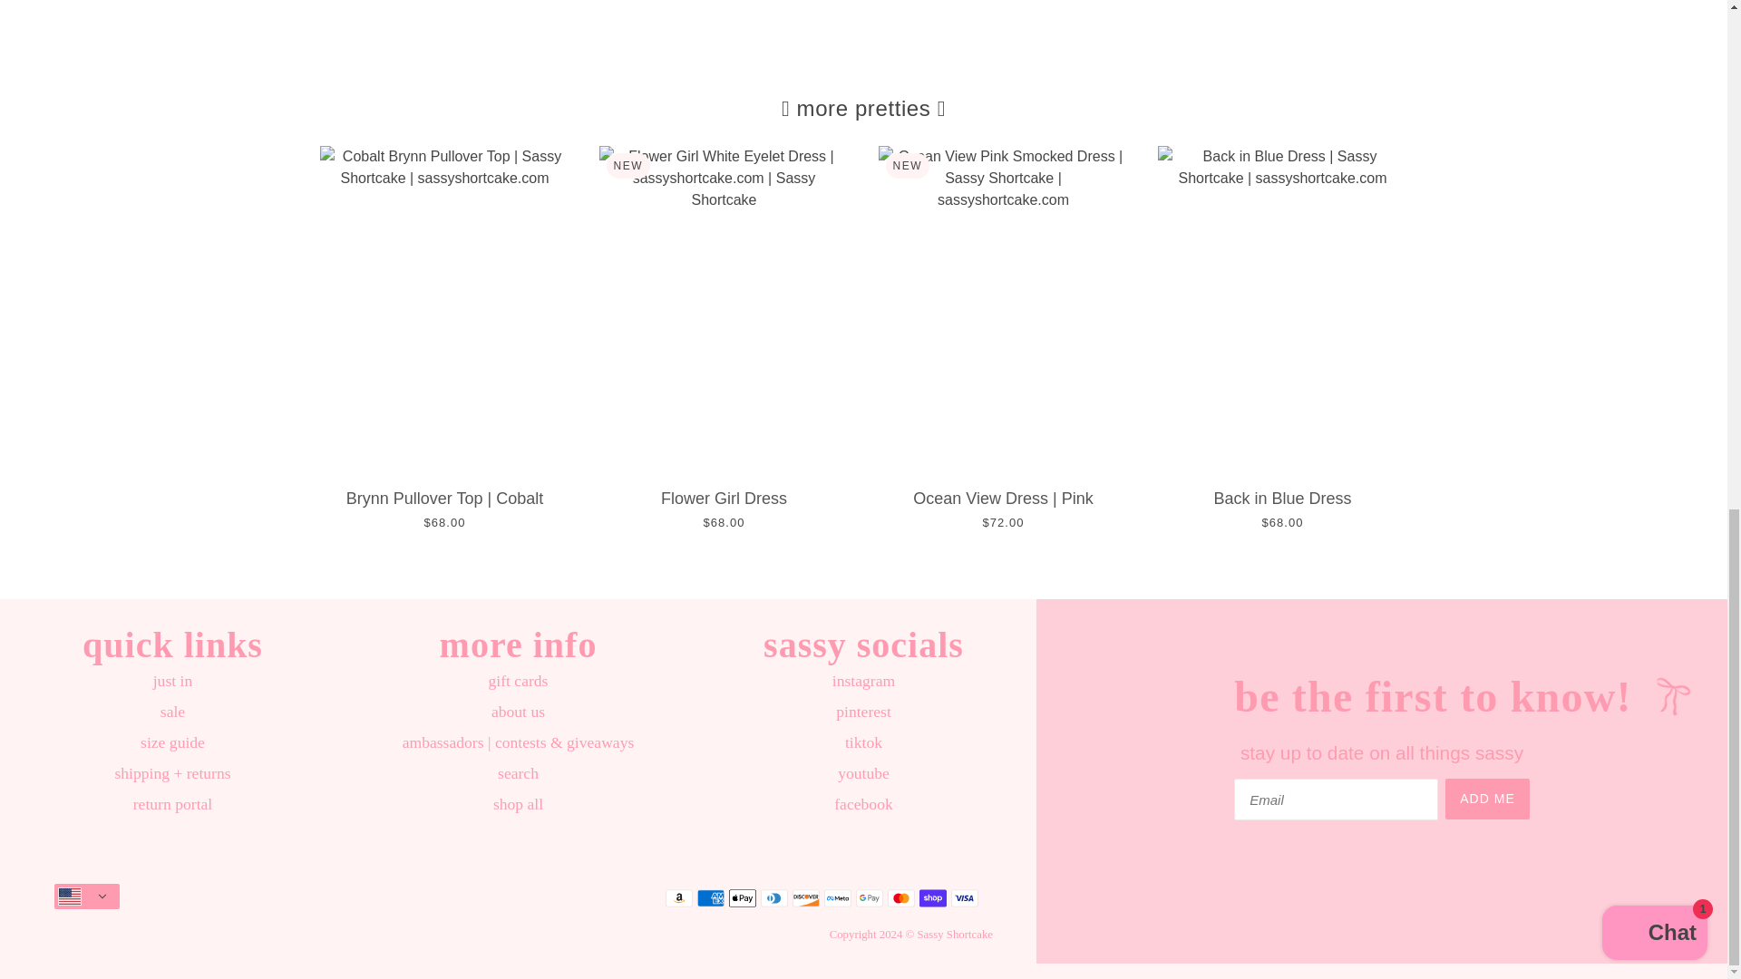 The height and width of the screenshot is (979, 1741). I want to click on return portal, so click(172, 803).